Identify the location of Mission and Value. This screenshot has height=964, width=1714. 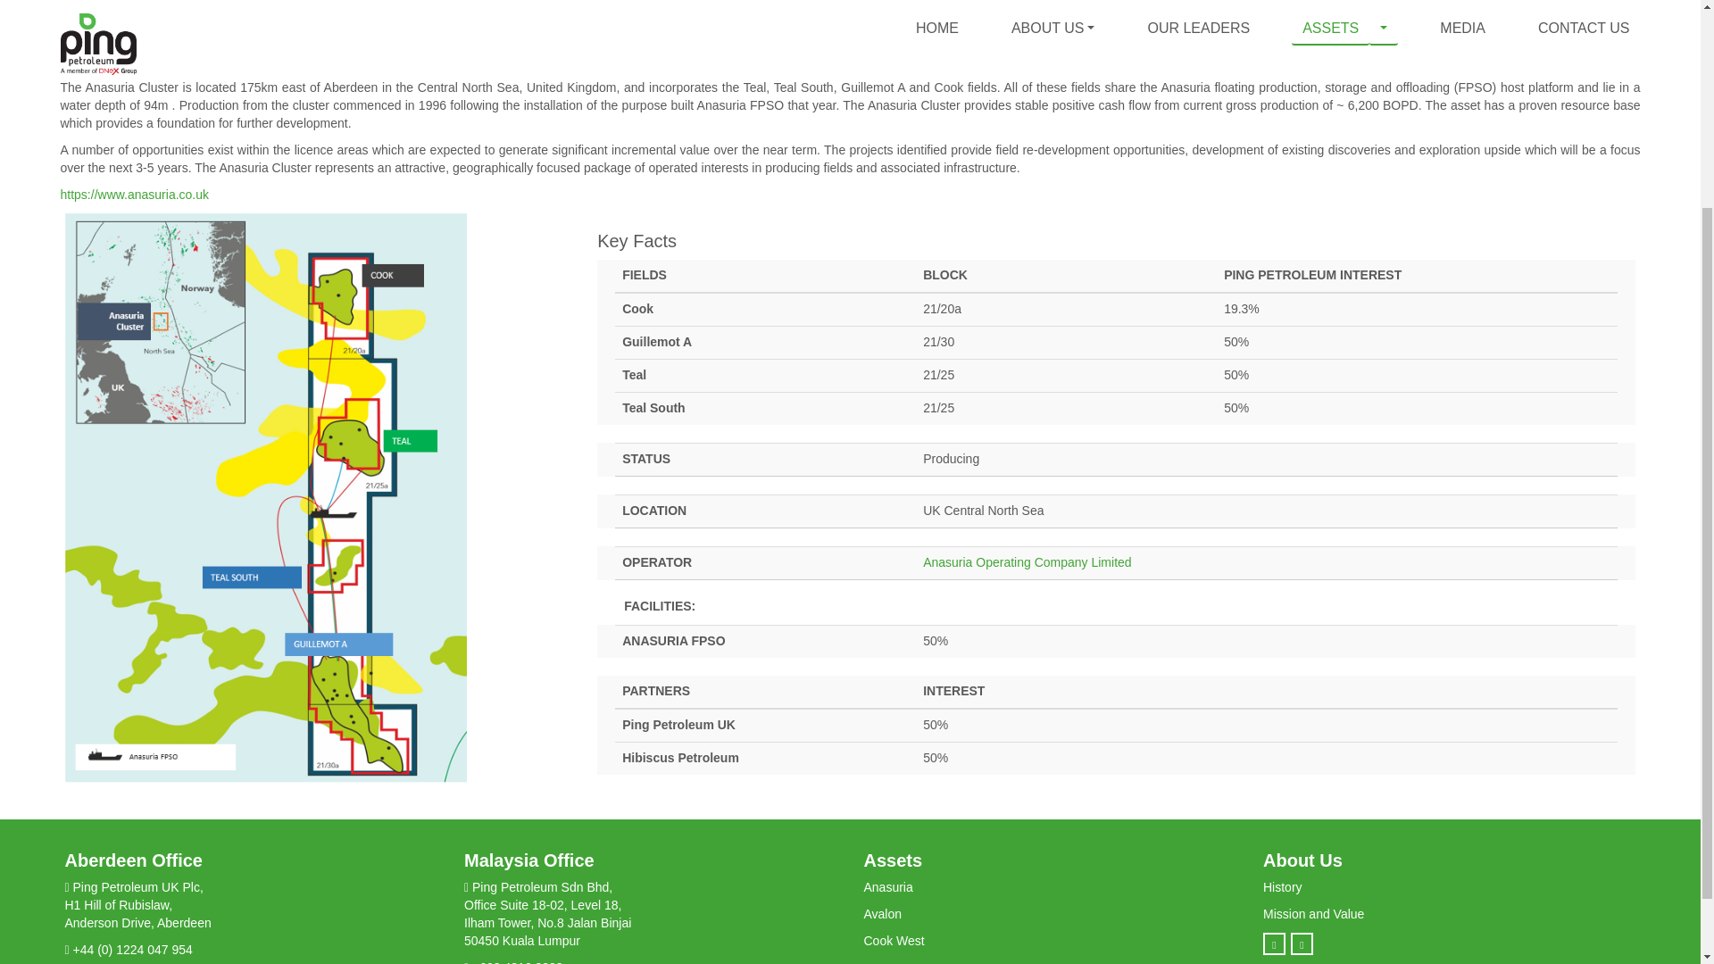
(1314, 914).